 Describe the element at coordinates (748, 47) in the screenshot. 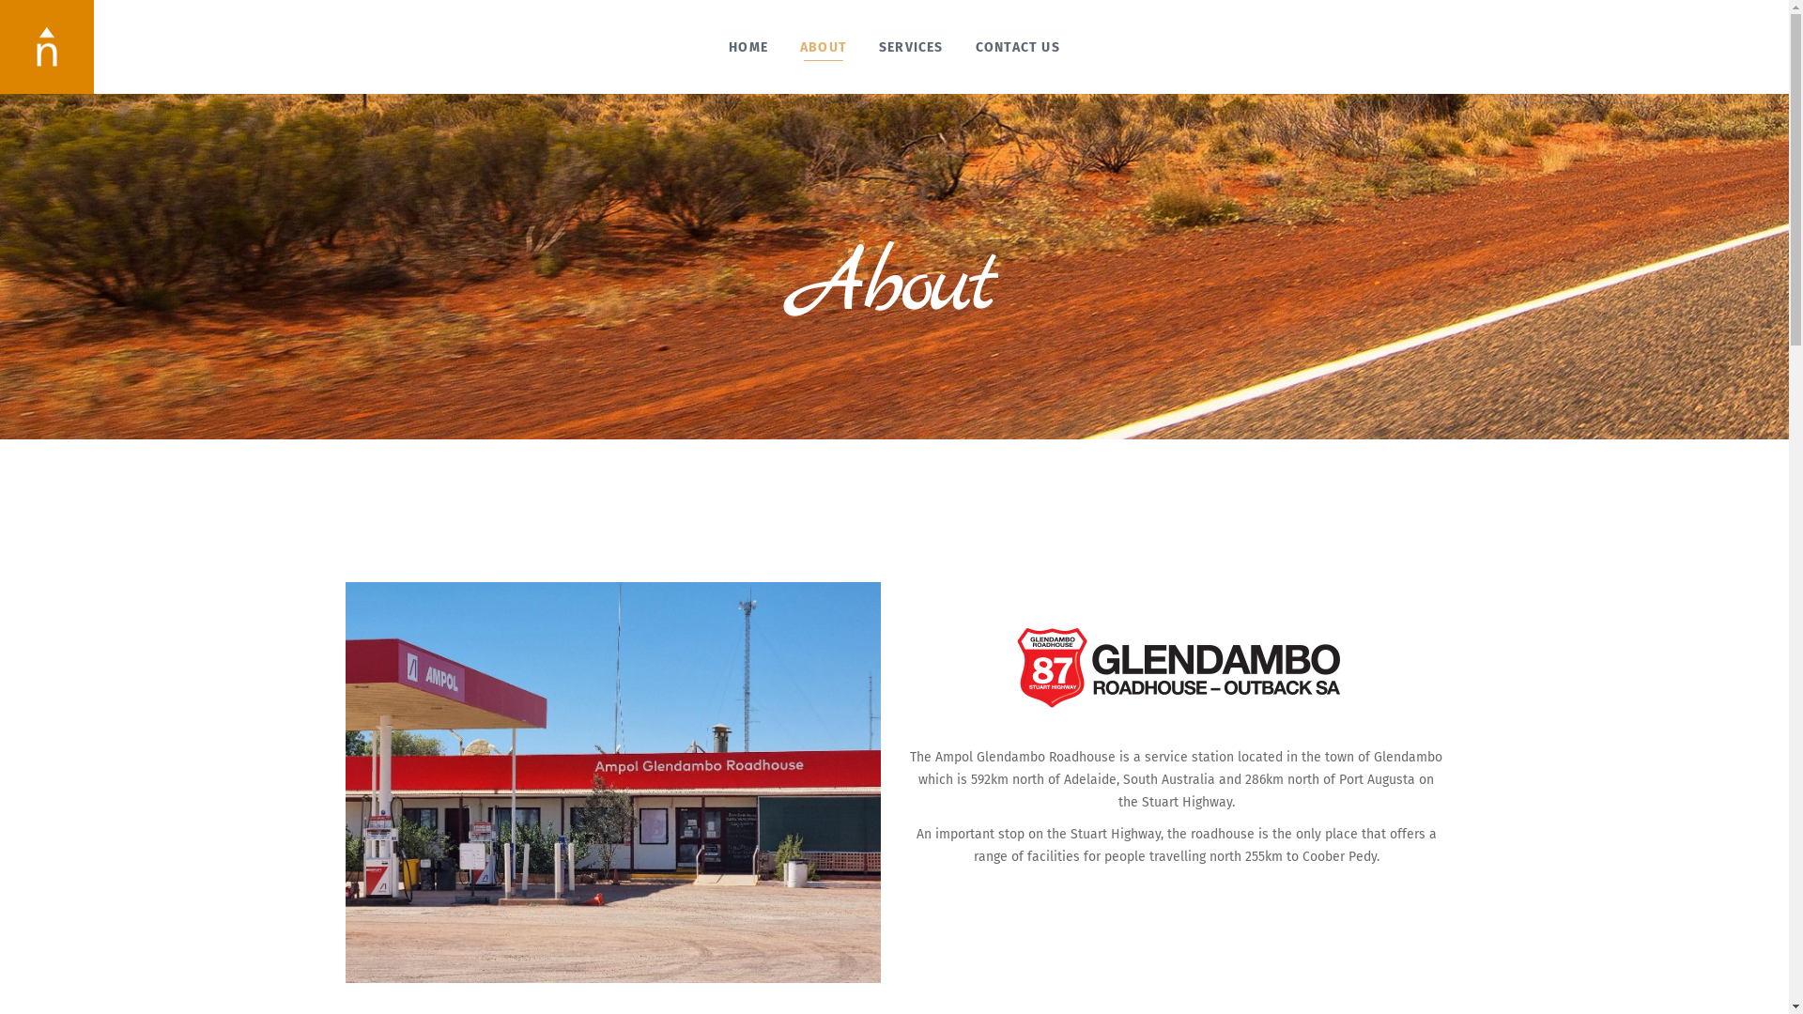

I see `HOME` at that location.